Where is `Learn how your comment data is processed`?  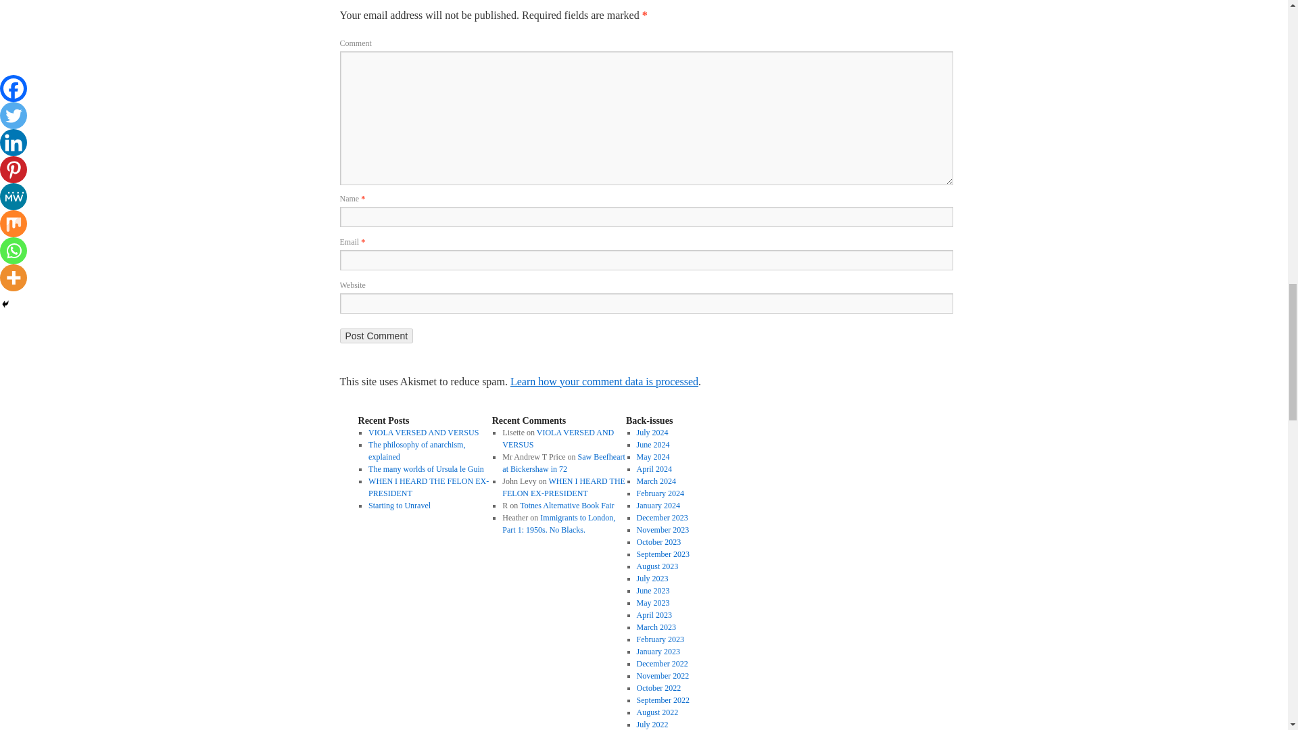
Learn how your comment data is processed is located at coordinates (604, 381).